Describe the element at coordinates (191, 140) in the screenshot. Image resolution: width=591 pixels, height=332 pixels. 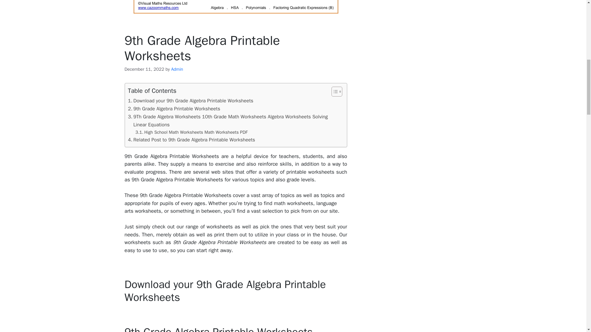
I see `Related Post to 9th Grade Algebra Printable Worksheets` at that location.